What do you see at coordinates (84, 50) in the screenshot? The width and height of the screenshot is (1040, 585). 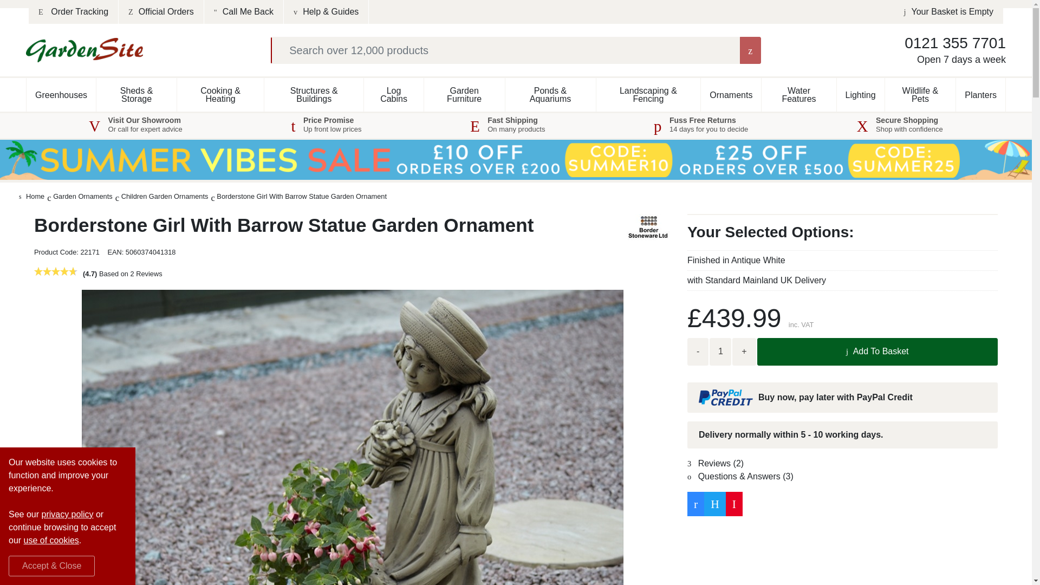 I see `GardenSite` at bounding box center [84, 50].